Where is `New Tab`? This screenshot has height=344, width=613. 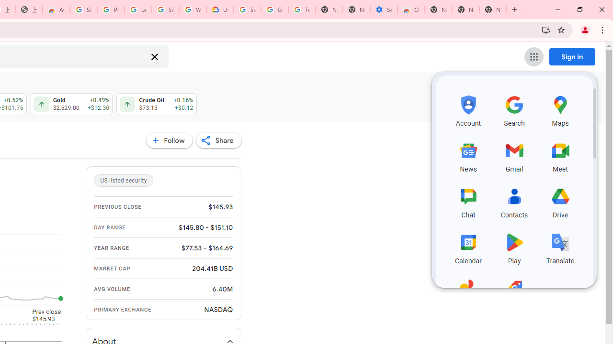
New Tab is located at coordinates (493, 10).